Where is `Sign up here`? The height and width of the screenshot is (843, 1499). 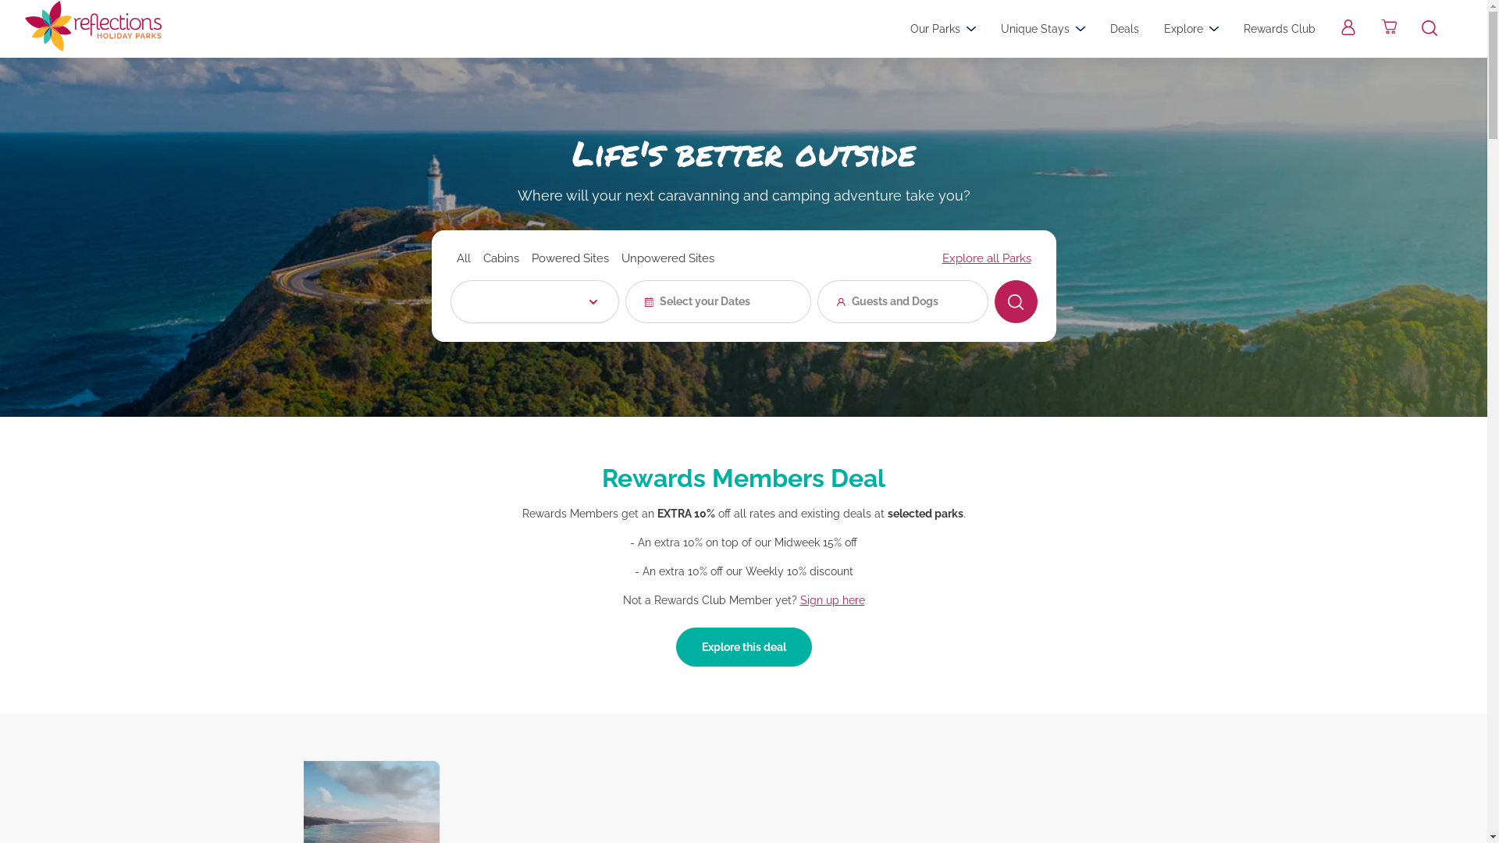
Sign up here is located at coordinates (832, 600).